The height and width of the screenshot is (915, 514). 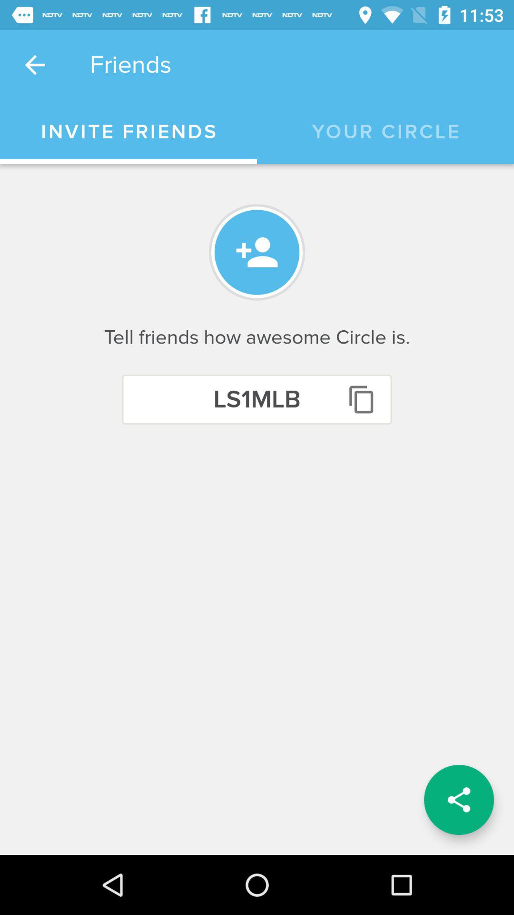 I want to click on click the item above the invite friends app, so click(x=35, y=65).